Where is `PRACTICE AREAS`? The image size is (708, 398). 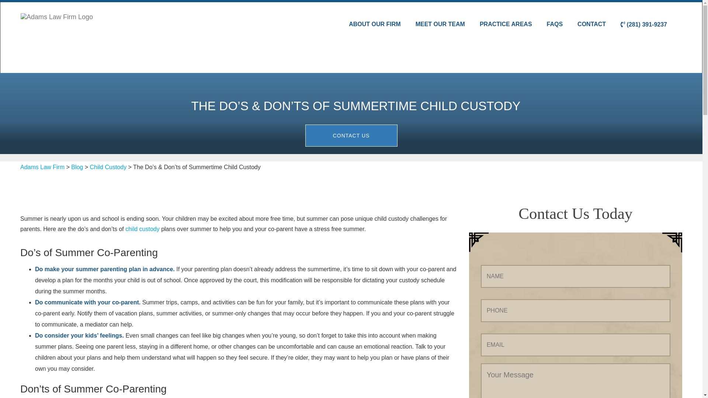
PRACTICE AREAS is located at coordinates (506, 24).